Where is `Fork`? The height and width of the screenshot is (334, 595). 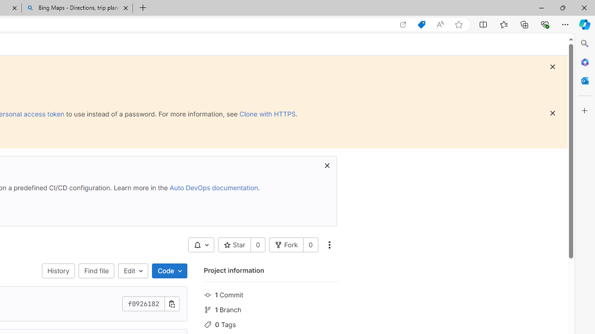 Fork is located at coordinates (286, 245).